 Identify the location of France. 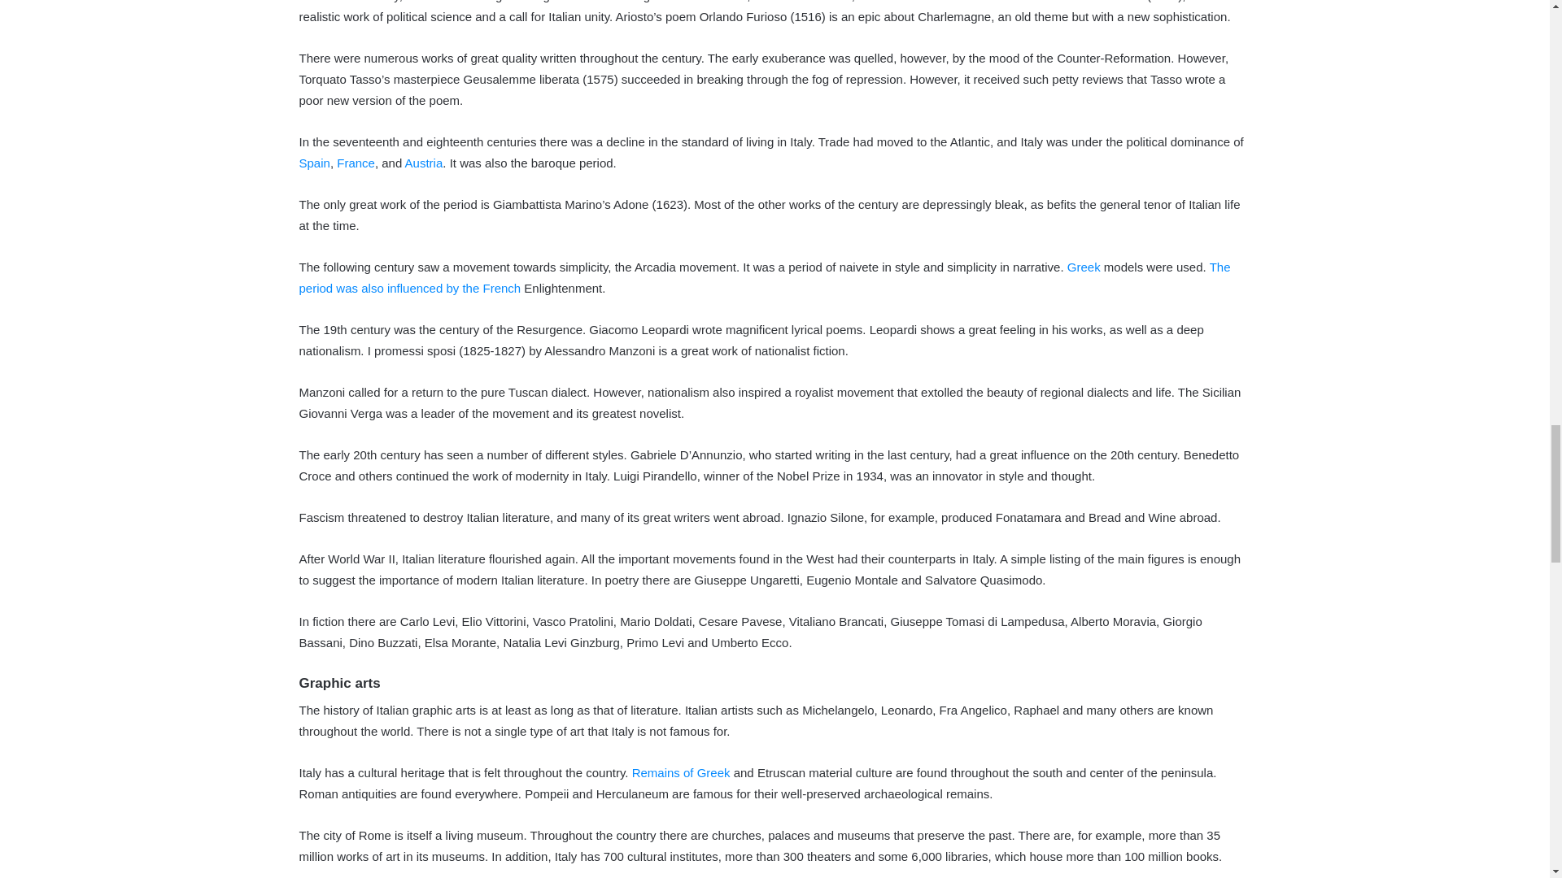
(356, 163).